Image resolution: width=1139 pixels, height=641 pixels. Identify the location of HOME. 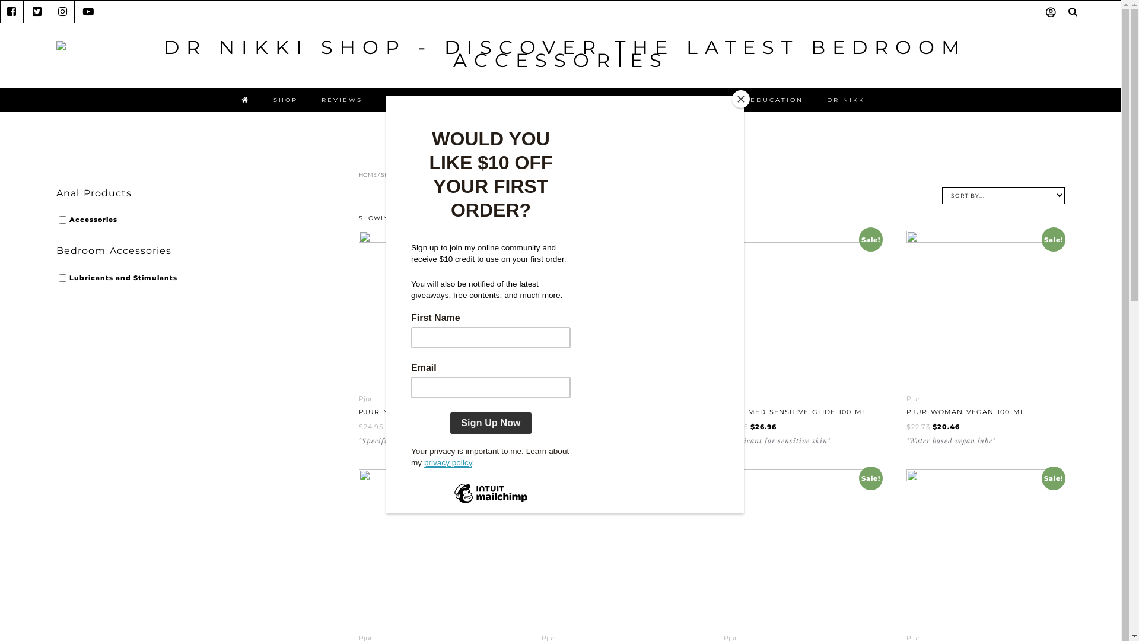
(368, 174).